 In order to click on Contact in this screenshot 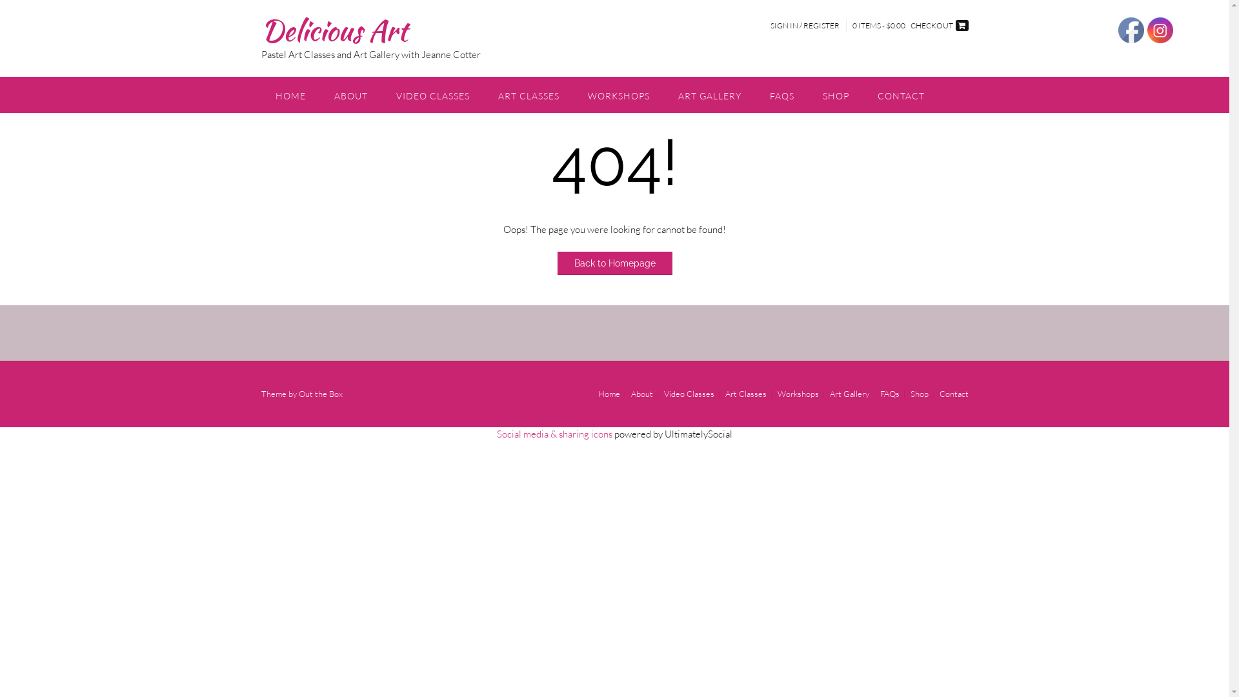, I will do `click(951, 394)`.